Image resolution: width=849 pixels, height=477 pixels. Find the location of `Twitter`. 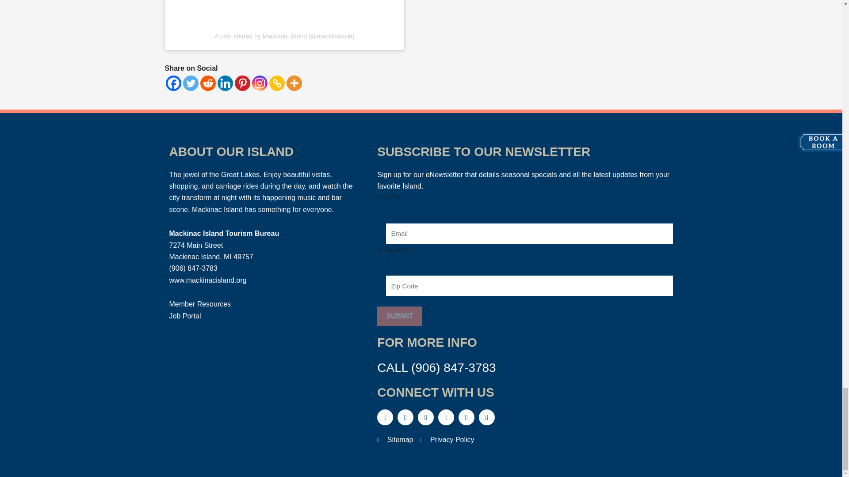

Twitter is located at coordinates (191, 83).